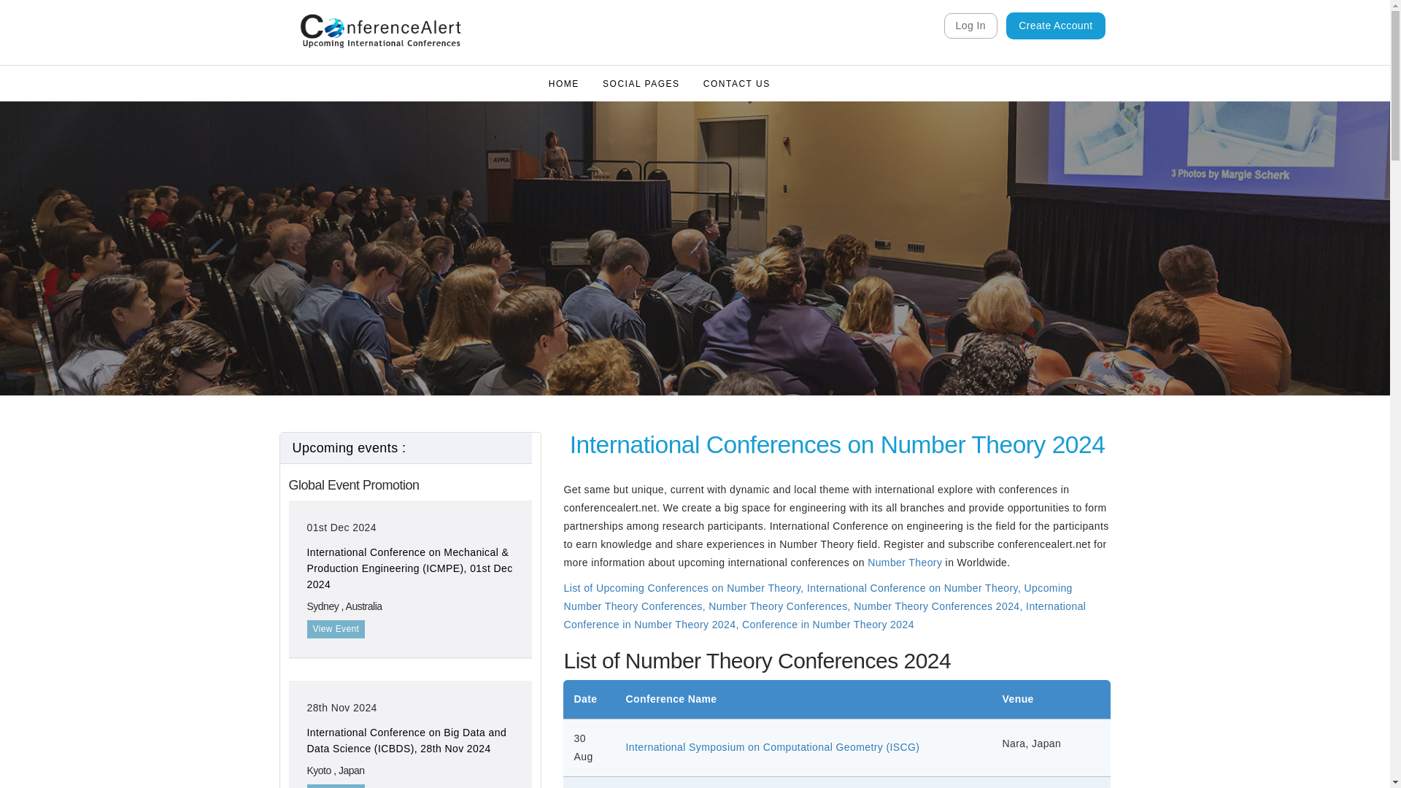 The width and height of the screenshot is (1401, 788). I want to click on List of Upcoming Conferences on Number Theory,, so click(683, 588).